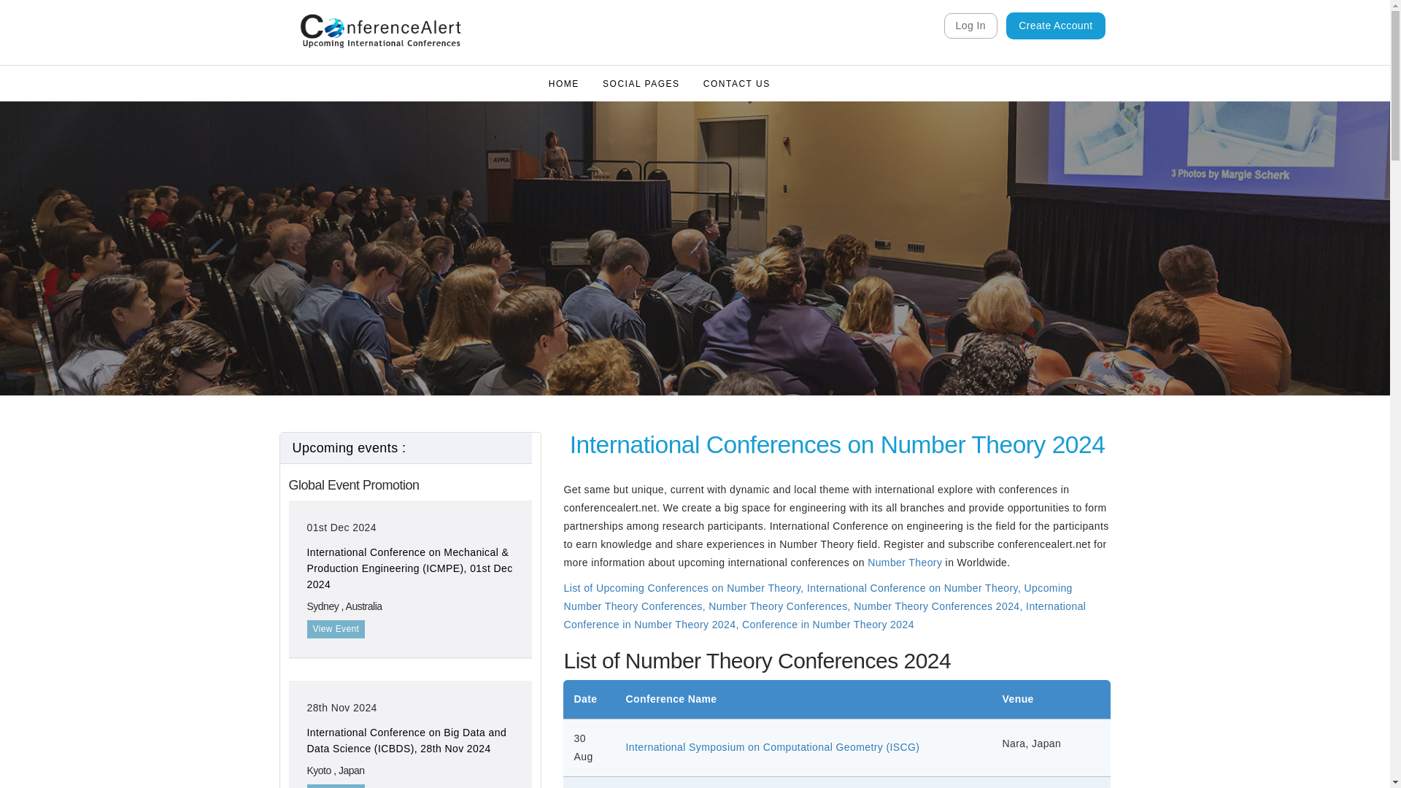 The width and height of the screenshot is (1401, 788). I want to click on List of Upcoming Conferences on Number Theory,, so click(683, 588).